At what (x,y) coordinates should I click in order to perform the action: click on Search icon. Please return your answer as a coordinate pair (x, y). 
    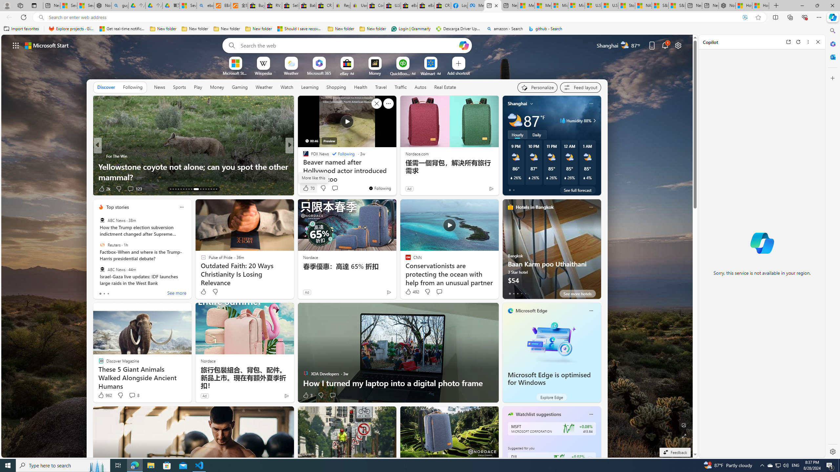
    Looking at the image, I should click on (41, 17).